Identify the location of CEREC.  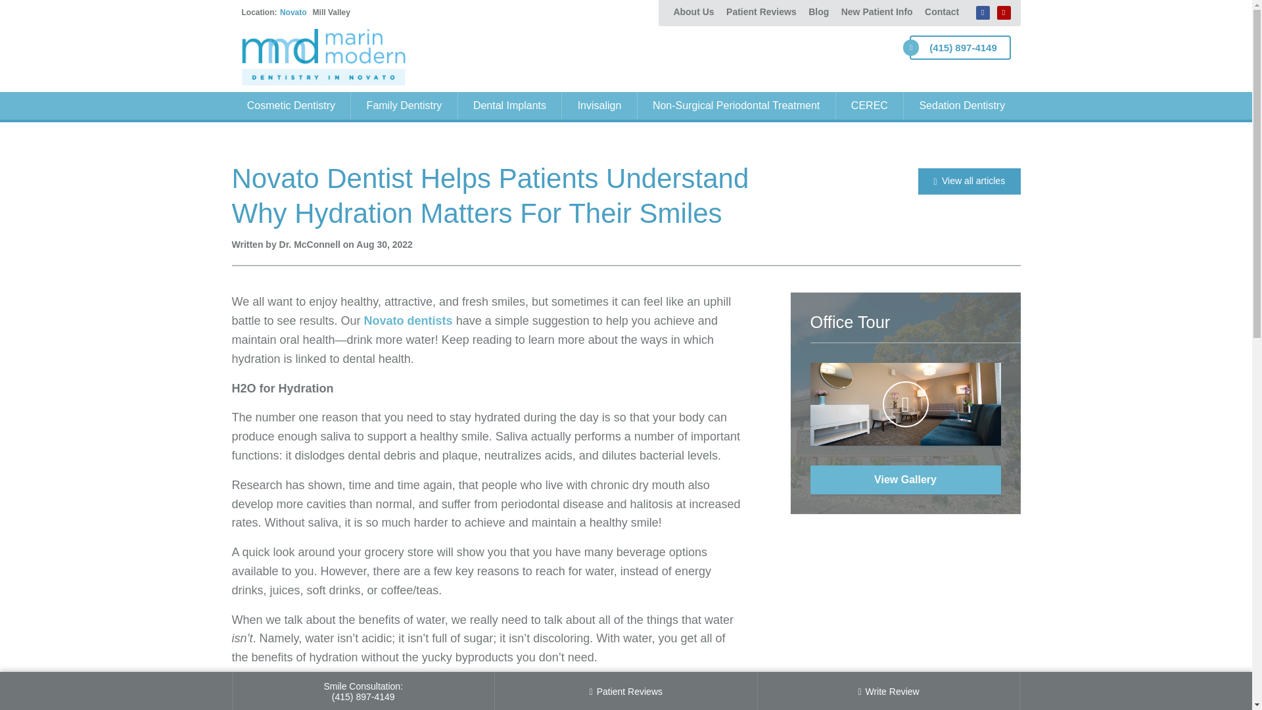
(870, 106).